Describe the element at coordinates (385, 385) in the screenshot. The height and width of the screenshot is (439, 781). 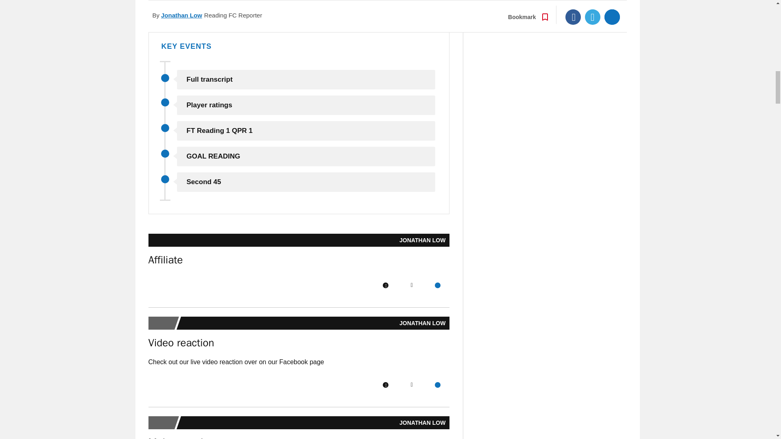
I see `Facebook` at that location.